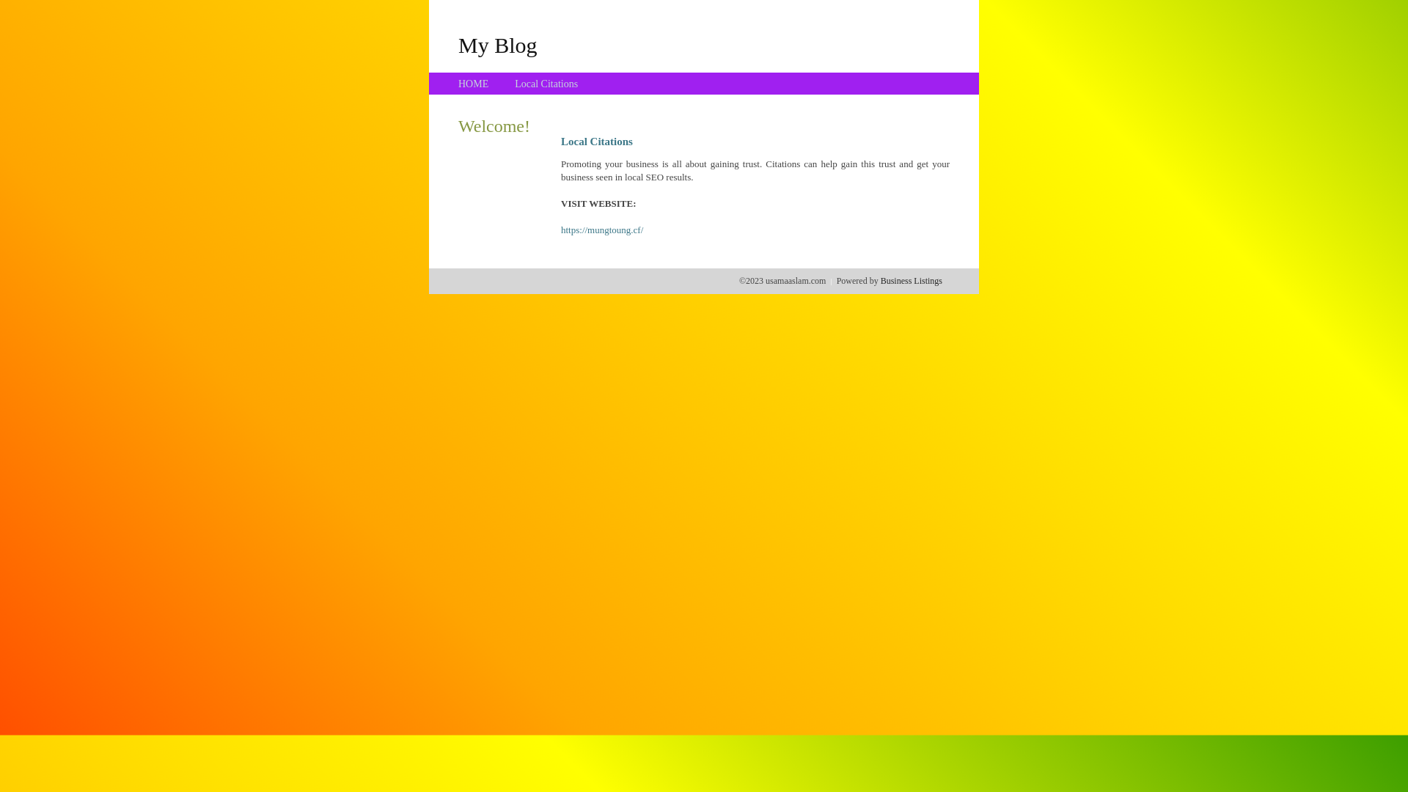 The image size is (1408, 792). Describe the element at coordinates (498, 45) in the screenshot. I see `My Blog` at that location.